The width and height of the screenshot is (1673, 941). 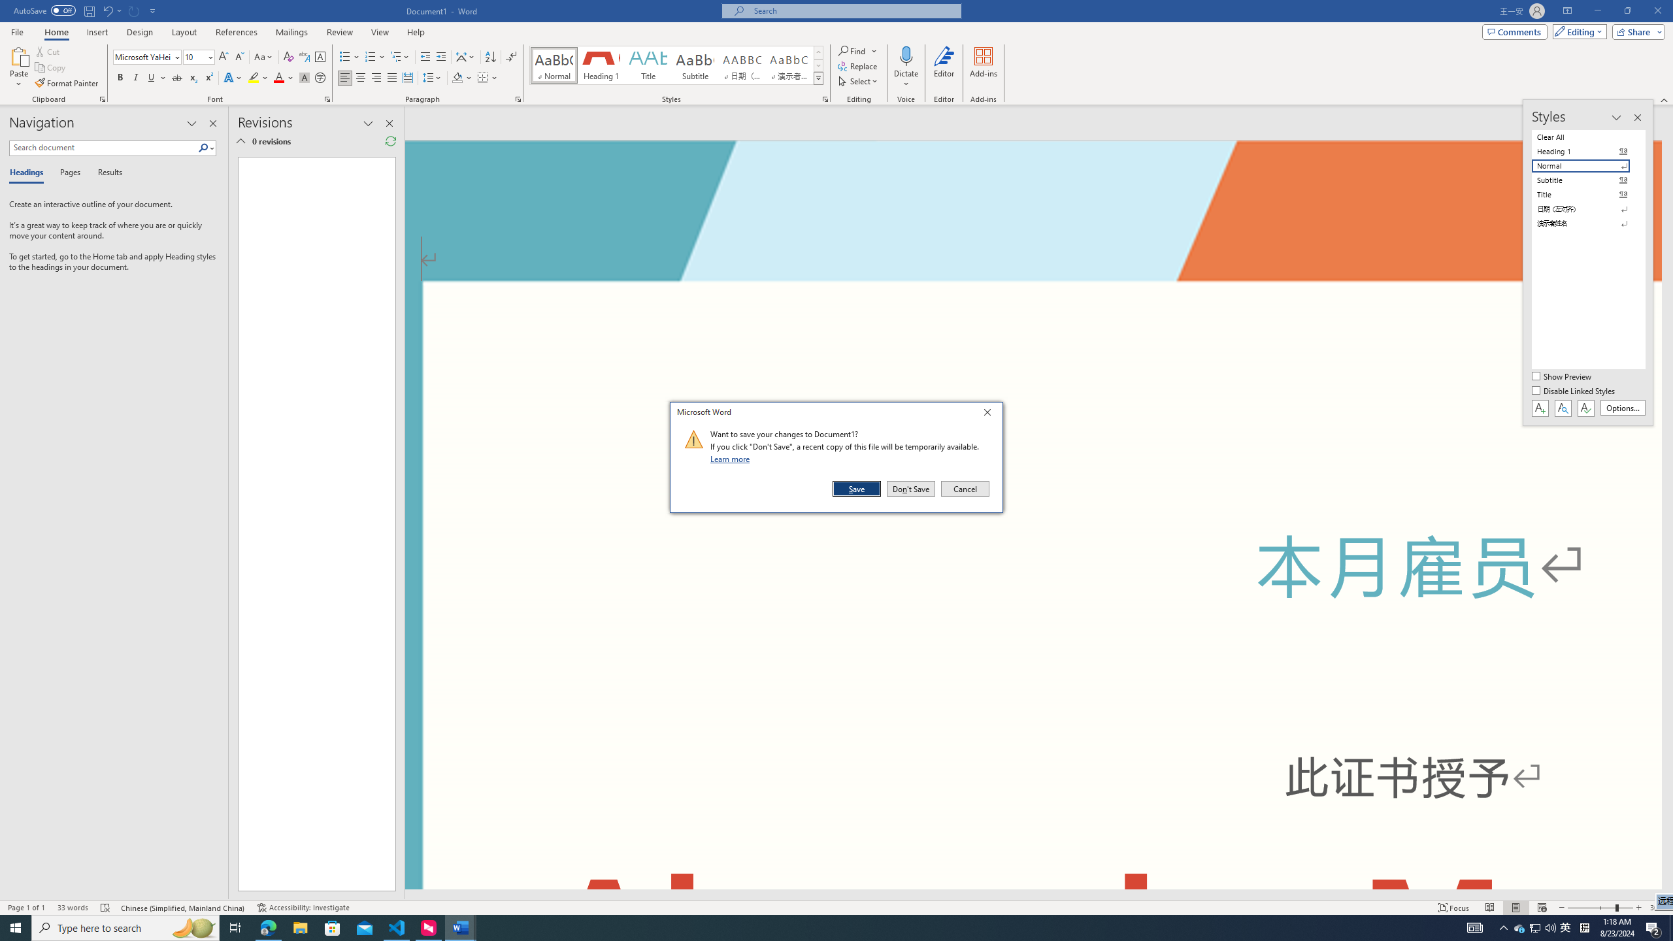 What do you see at coordinates (192, 124) in the screenshot?
I see `Task Pane Options` at bounding box center [192, 124].